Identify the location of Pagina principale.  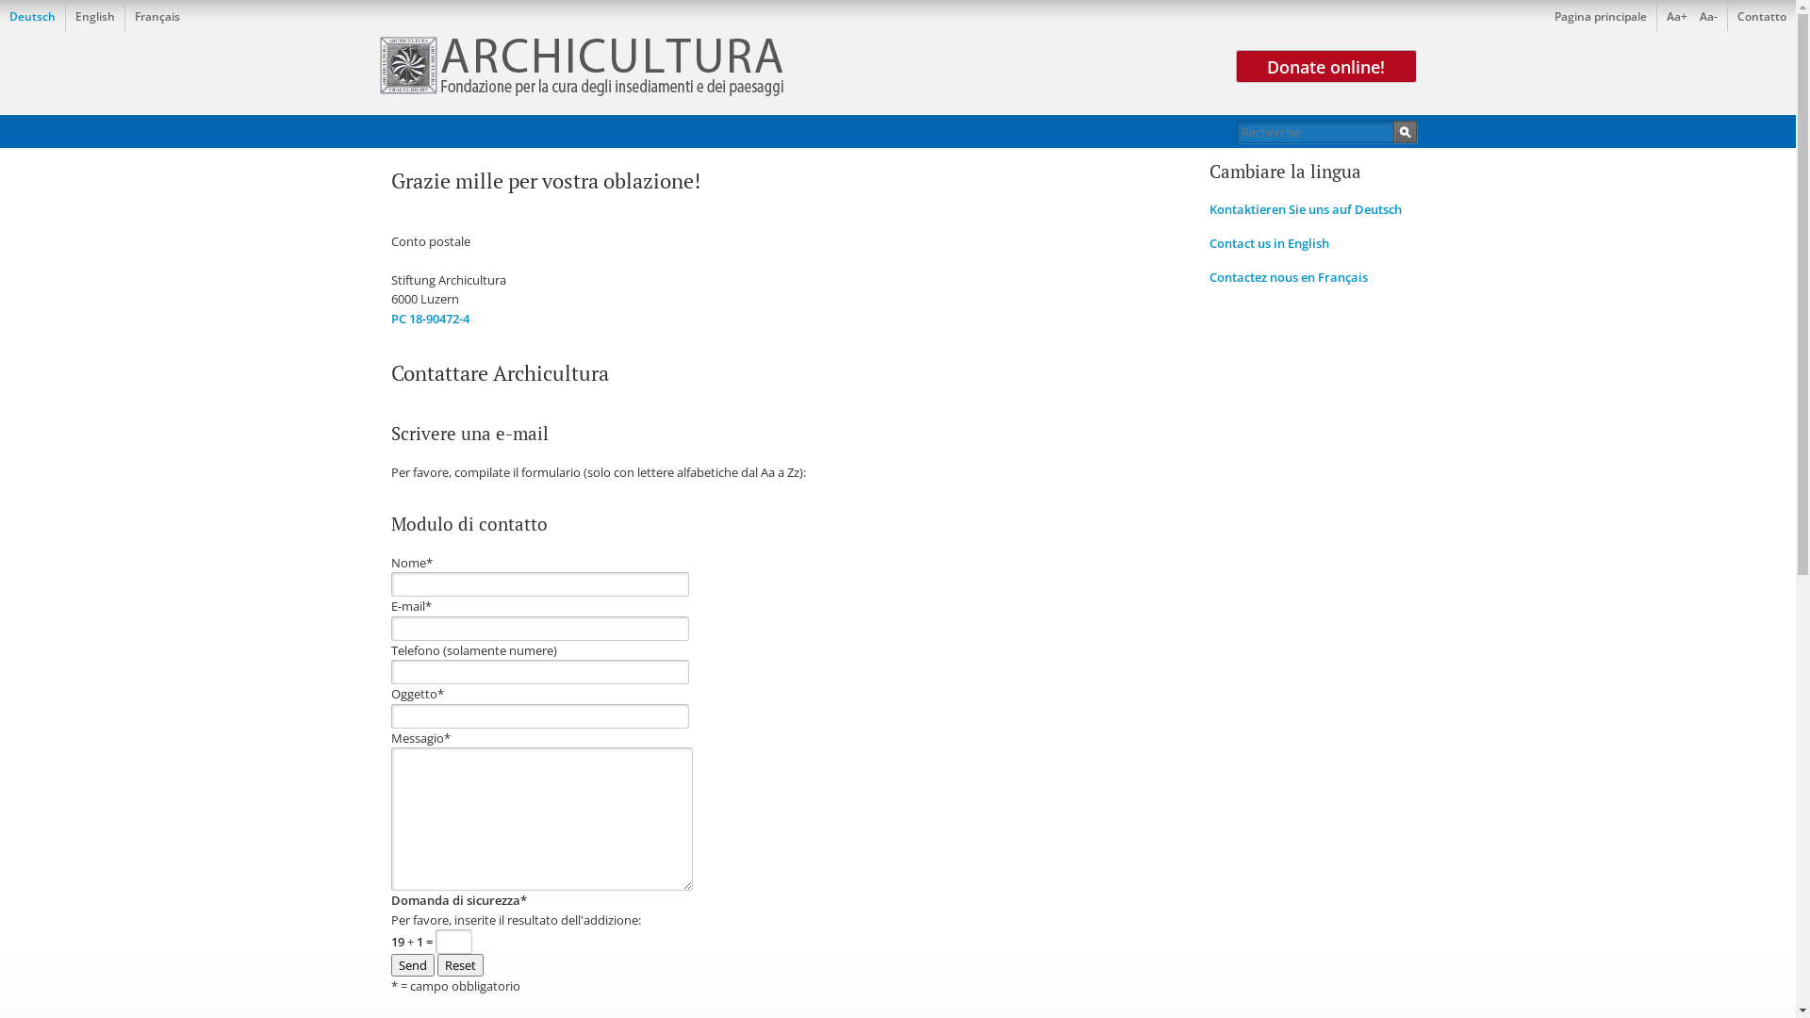
(1601, 17).